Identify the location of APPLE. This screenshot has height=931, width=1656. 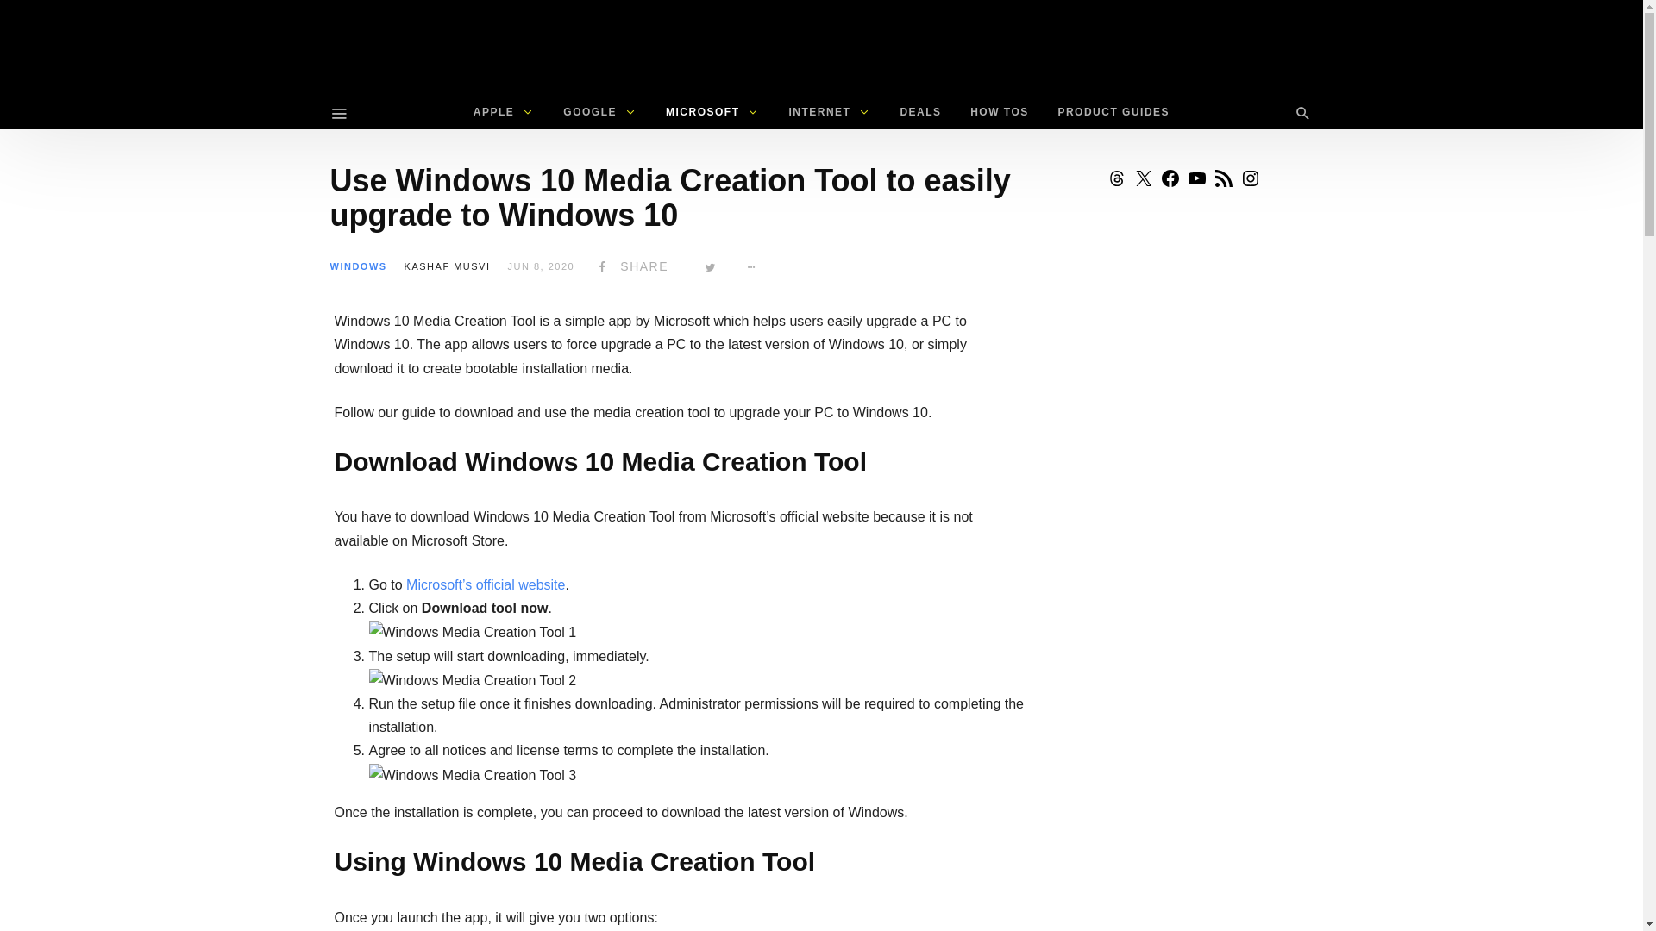
(504, 112).